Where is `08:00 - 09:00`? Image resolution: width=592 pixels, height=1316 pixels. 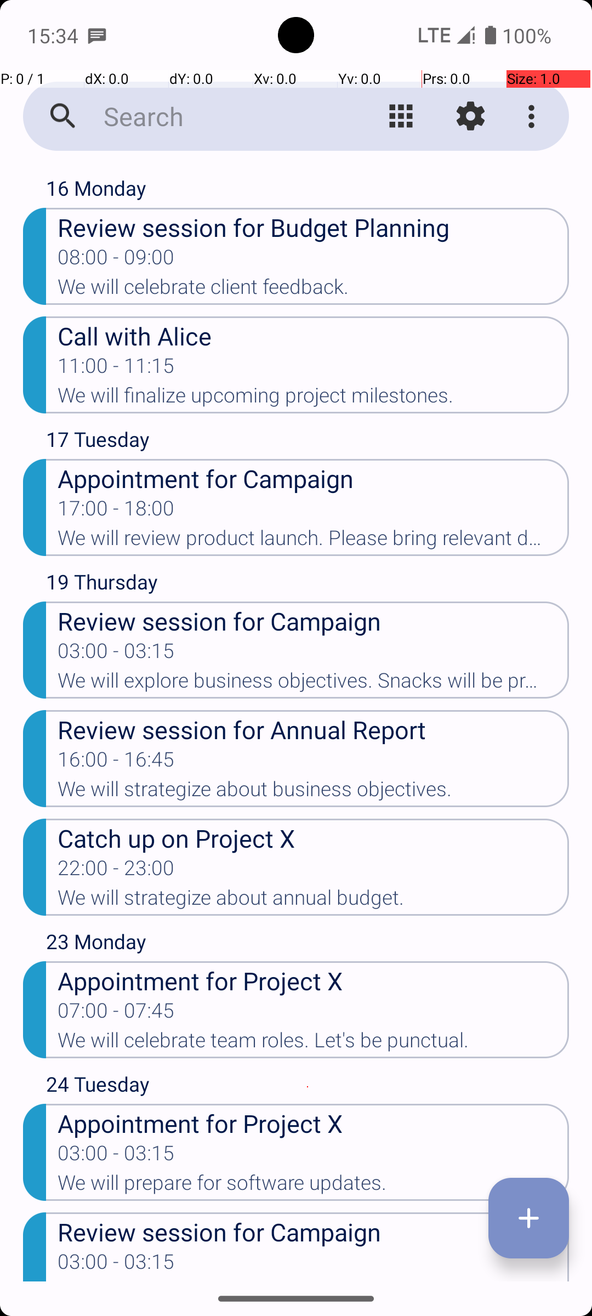 08:00 - 09:00 is located at coordinates (116, 260).